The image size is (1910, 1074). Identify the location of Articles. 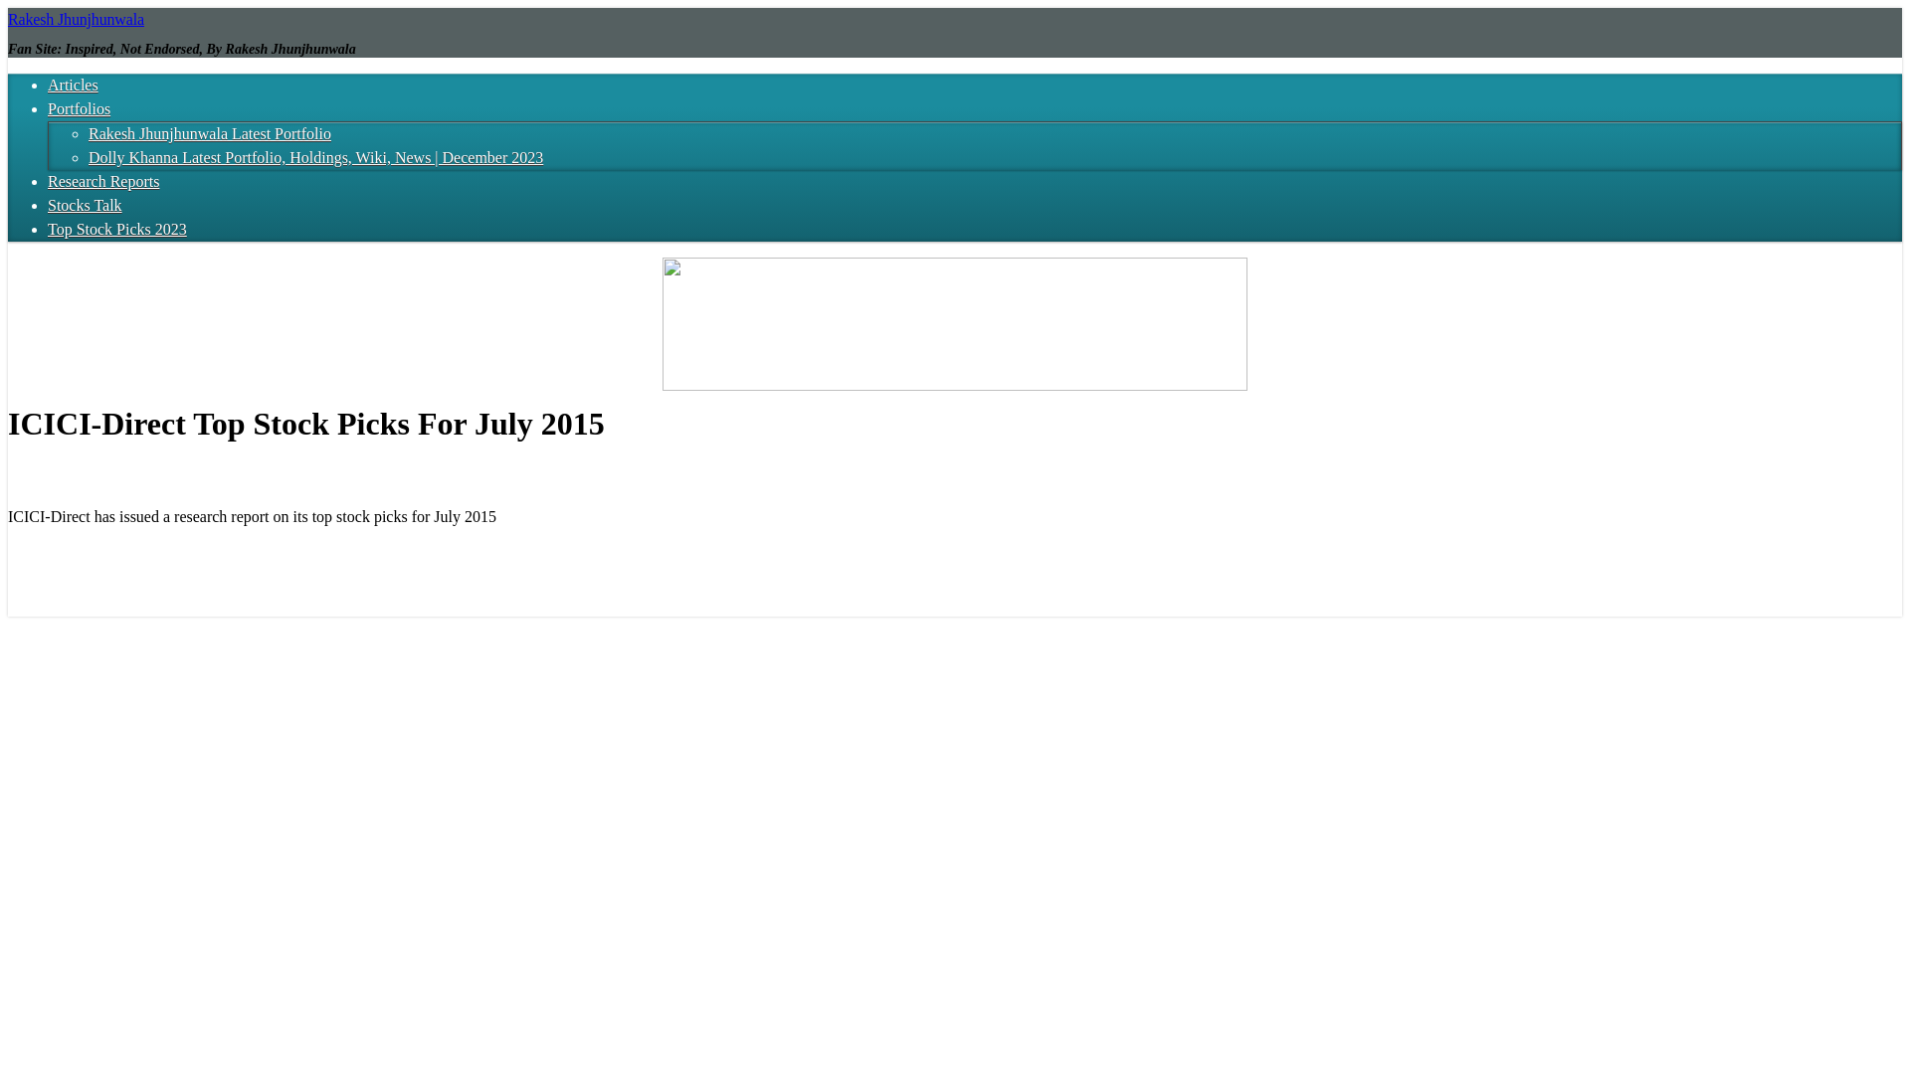
(74, 84).